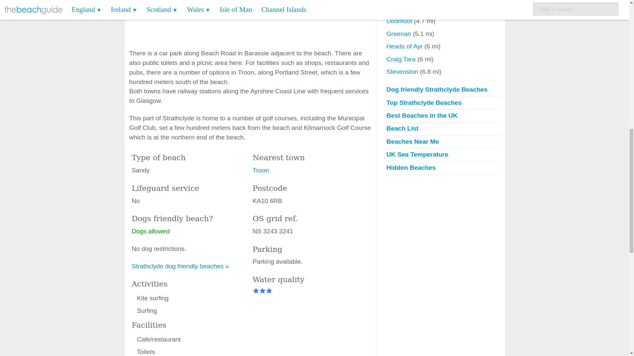  Describe the element at coordinates (405, 46) in the screenshot. I see `Heads of Ayr` at that location.